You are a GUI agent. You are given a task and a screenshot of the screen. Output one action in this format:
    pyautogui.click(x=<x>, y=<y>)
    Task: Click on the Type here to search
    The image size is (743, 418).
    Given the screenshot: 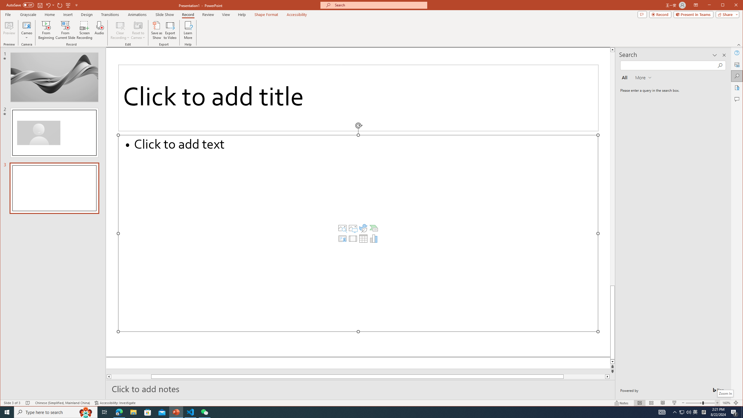 What is the action you would take?
    pyautogui.click(x=56, y=412)
    